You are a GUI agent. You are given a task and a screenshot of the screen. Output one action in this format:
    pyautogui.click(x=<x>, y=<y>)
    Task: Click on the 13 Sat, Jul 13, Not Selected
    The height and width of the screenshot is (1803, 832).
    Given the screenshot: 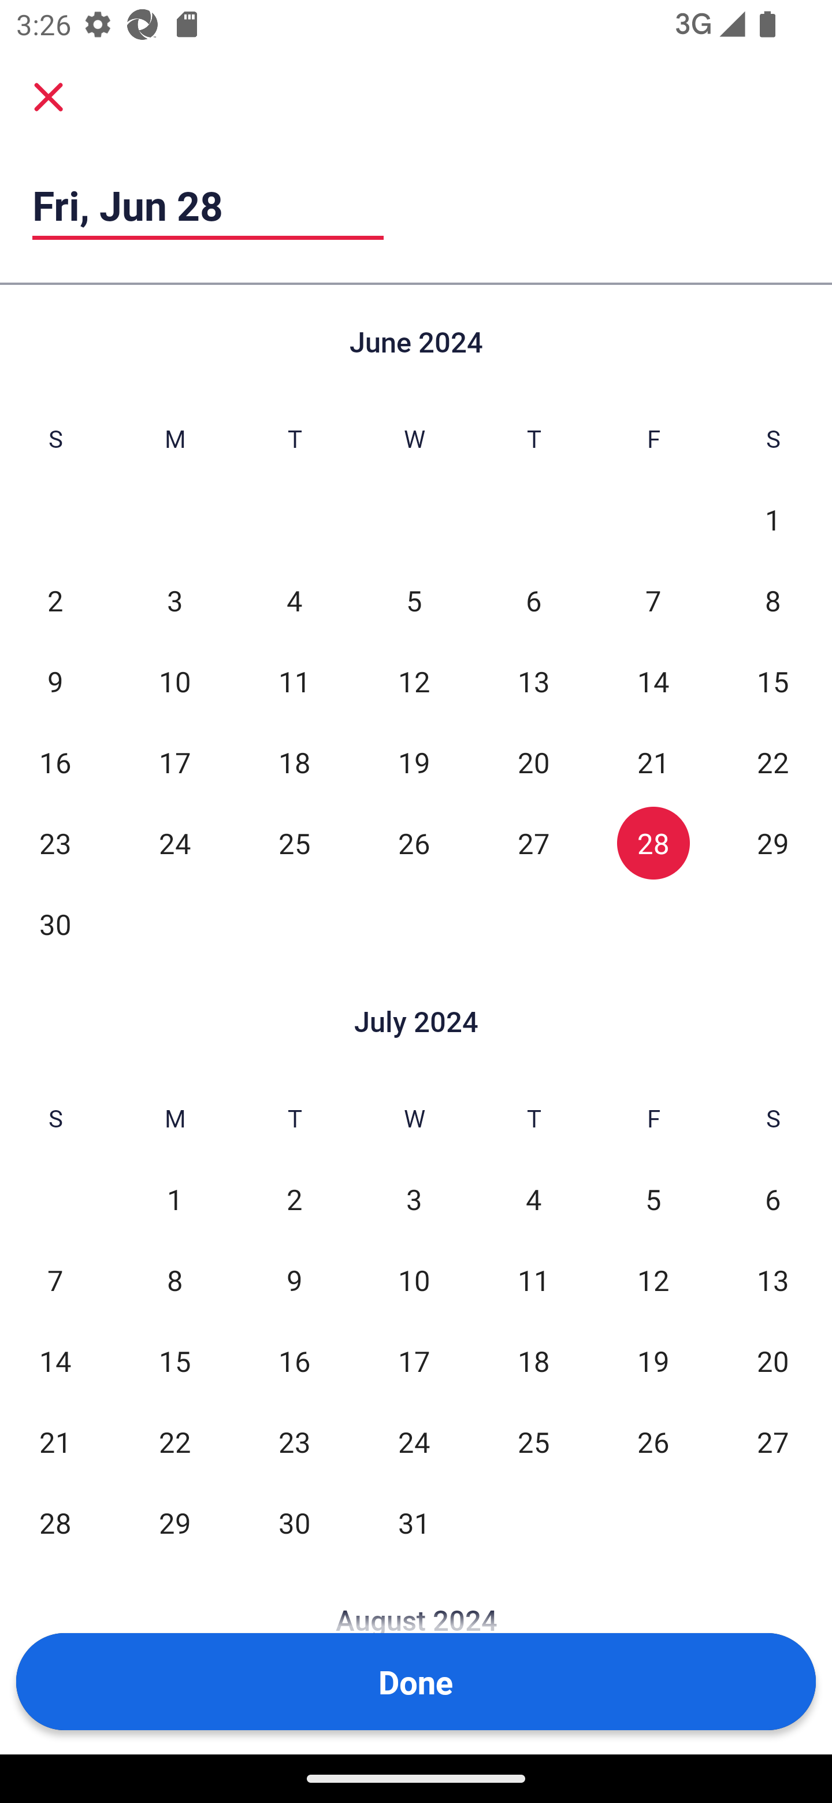 What is the action you would take?
    pyautogui.click(x=773, y=1279)
    